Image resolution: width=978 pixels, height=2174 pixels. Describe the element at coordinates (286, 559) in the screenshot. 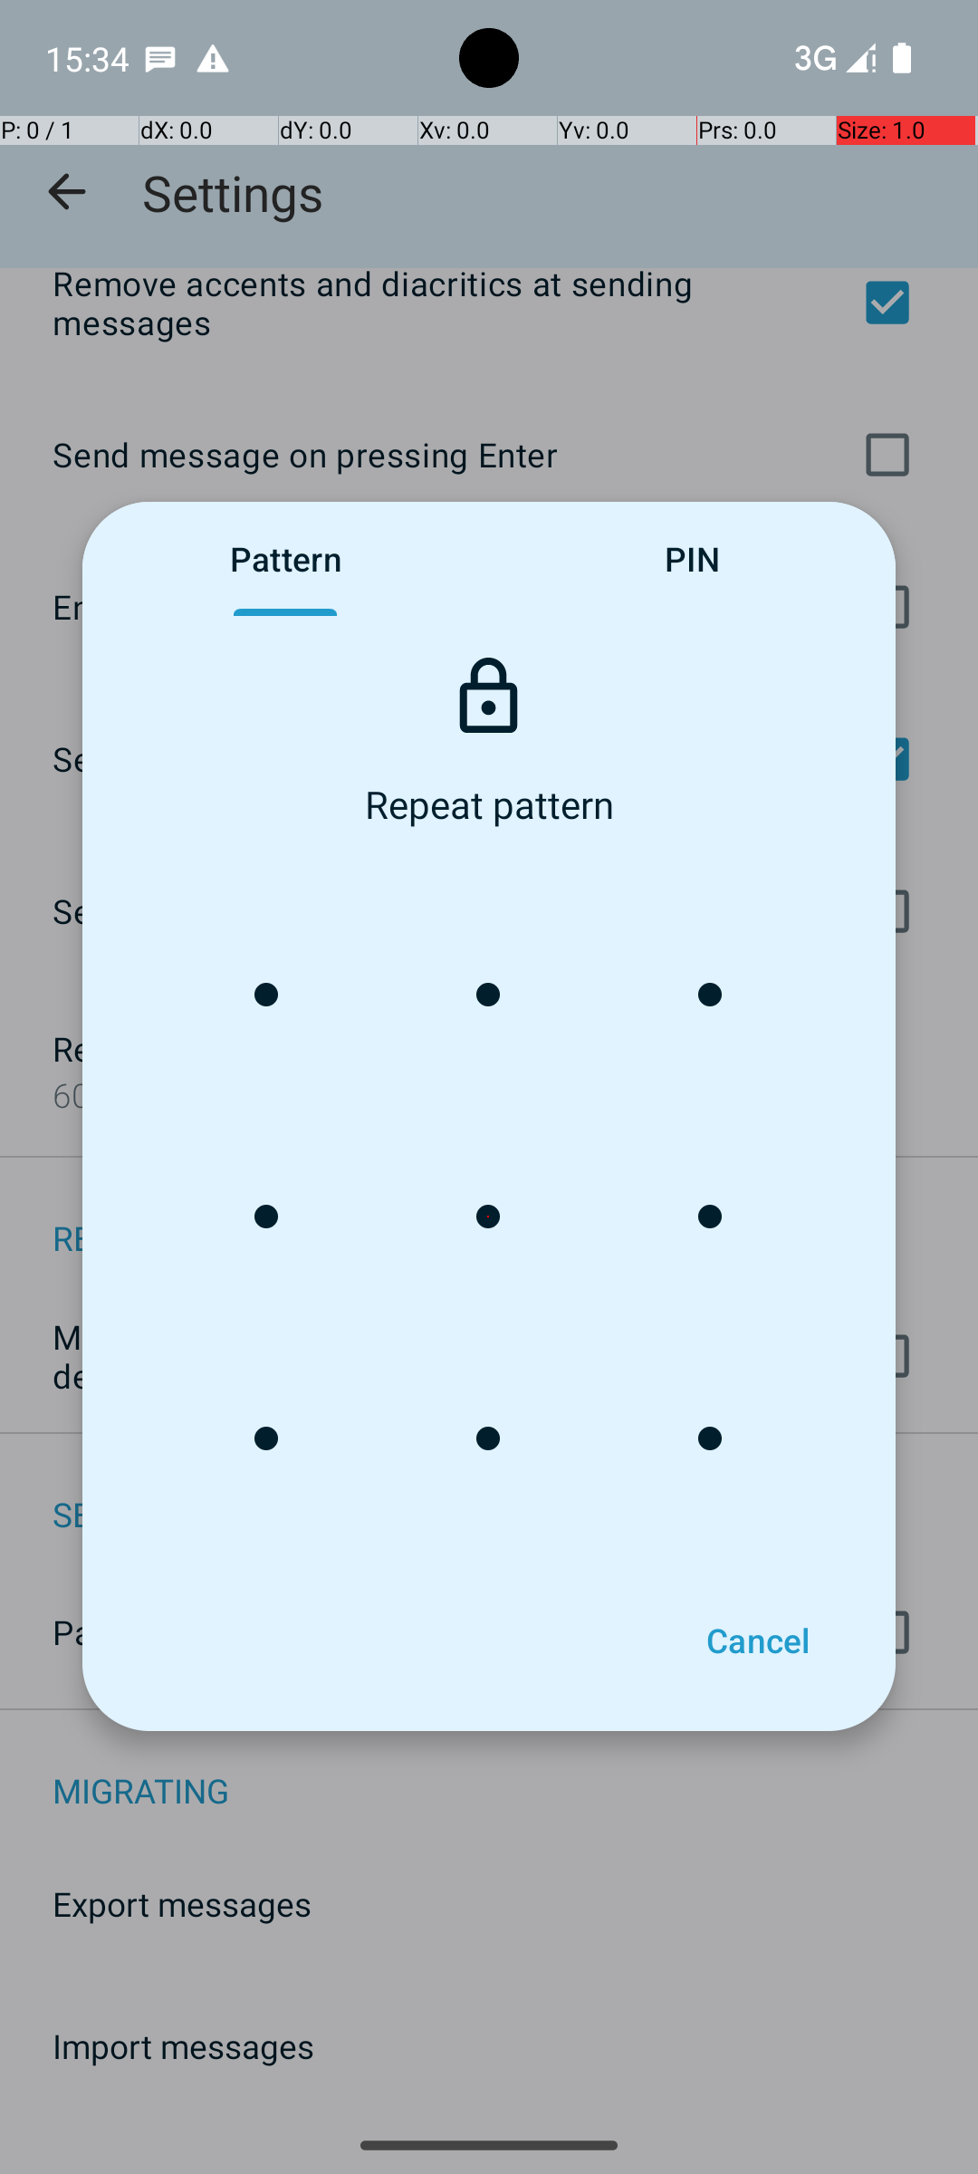

I see `Pattern` at that location.